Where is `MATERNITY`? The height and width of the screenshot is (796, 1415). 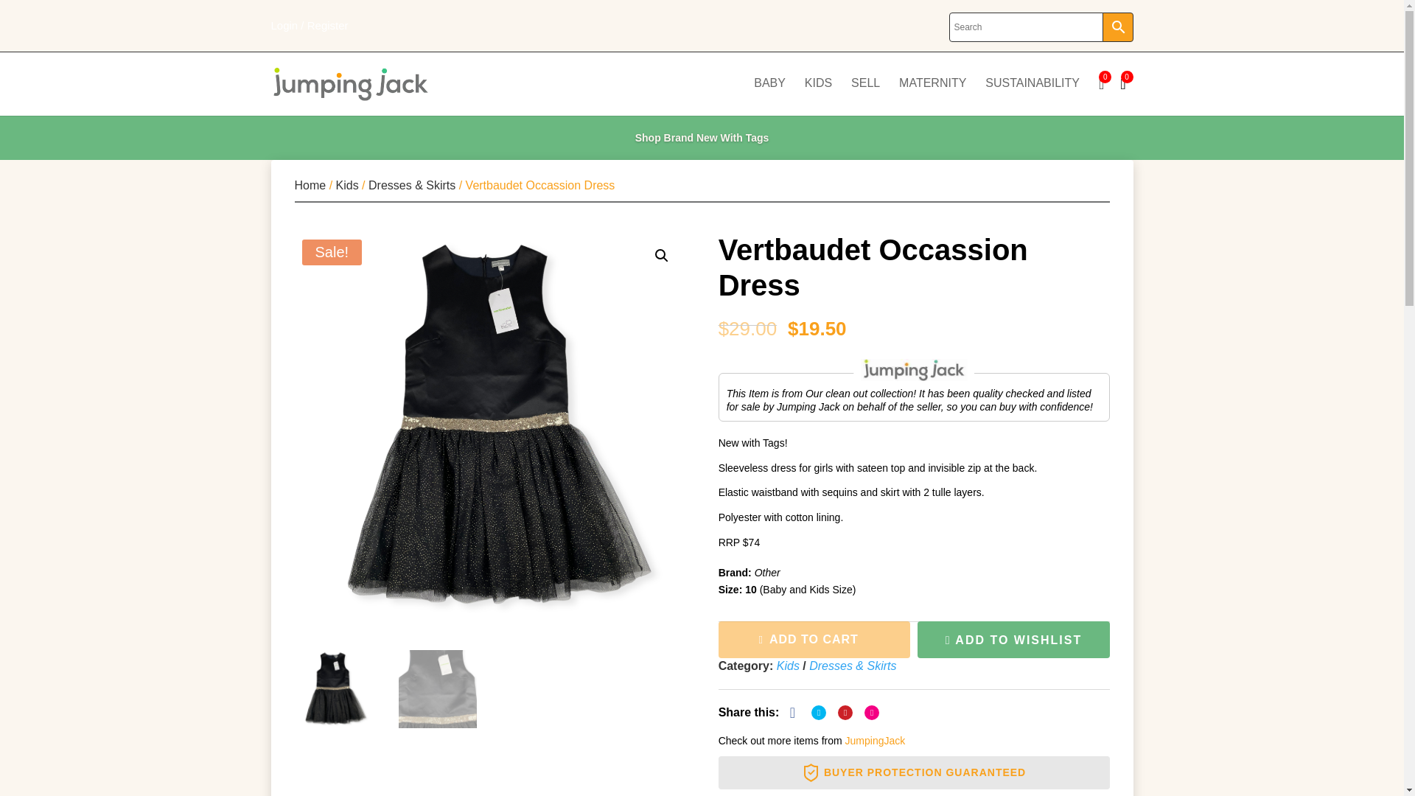 MATERNITY is located at coordinates (932, 95).